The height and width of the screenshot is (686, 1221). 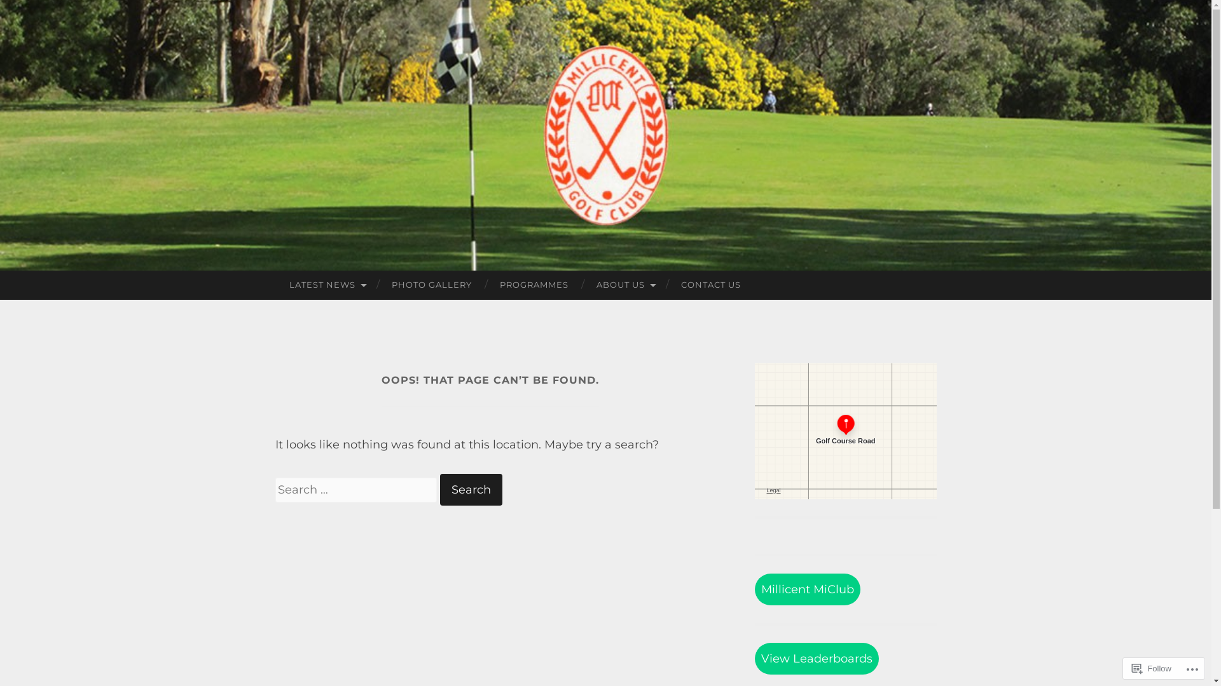 What do you see at coordinates (711, 285) in the screenshot?
I see `CONTACT US` at bounding box center [711, 285].